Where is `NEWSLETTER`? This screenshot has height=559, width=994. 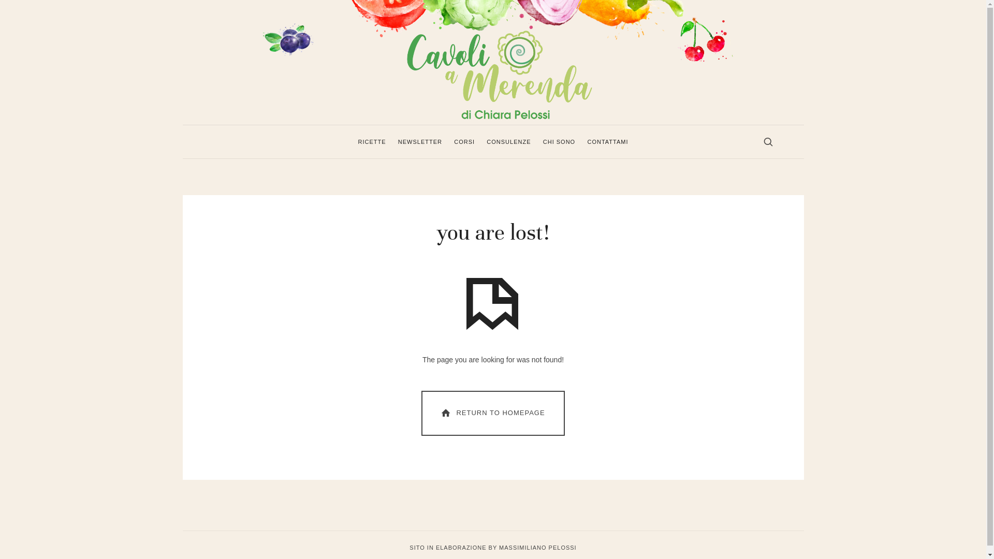 NEWSLETTER is located at coordinates (420, 142).